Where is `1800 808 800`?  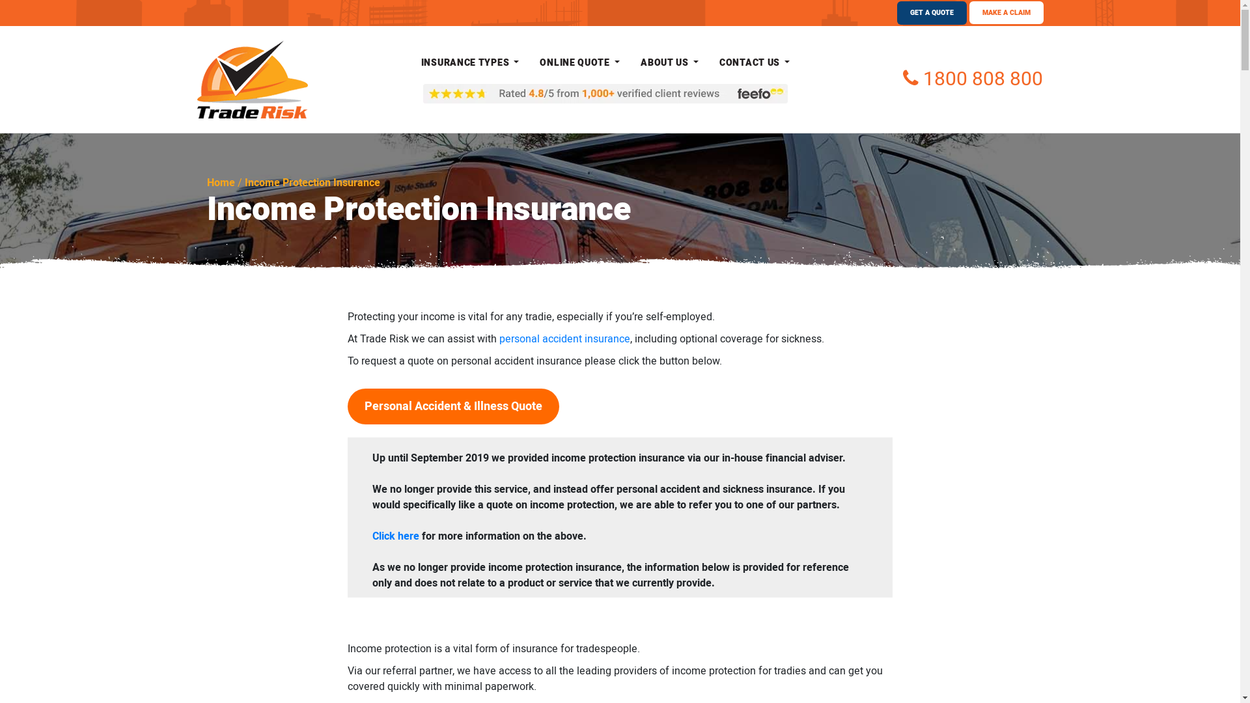 1800 808 800 is located at coordinates (973, 79).